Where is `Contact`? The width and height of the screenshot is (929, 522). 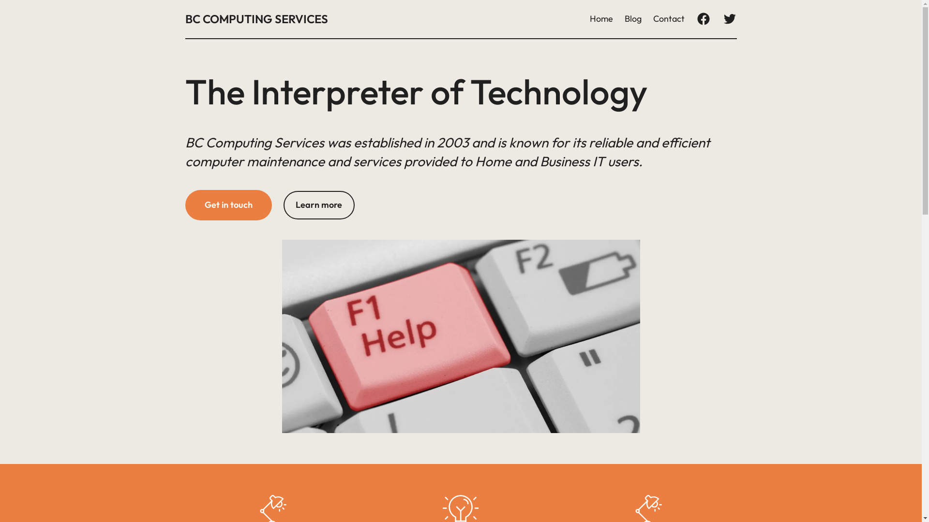 Contact is located at coordinates (669, 19).